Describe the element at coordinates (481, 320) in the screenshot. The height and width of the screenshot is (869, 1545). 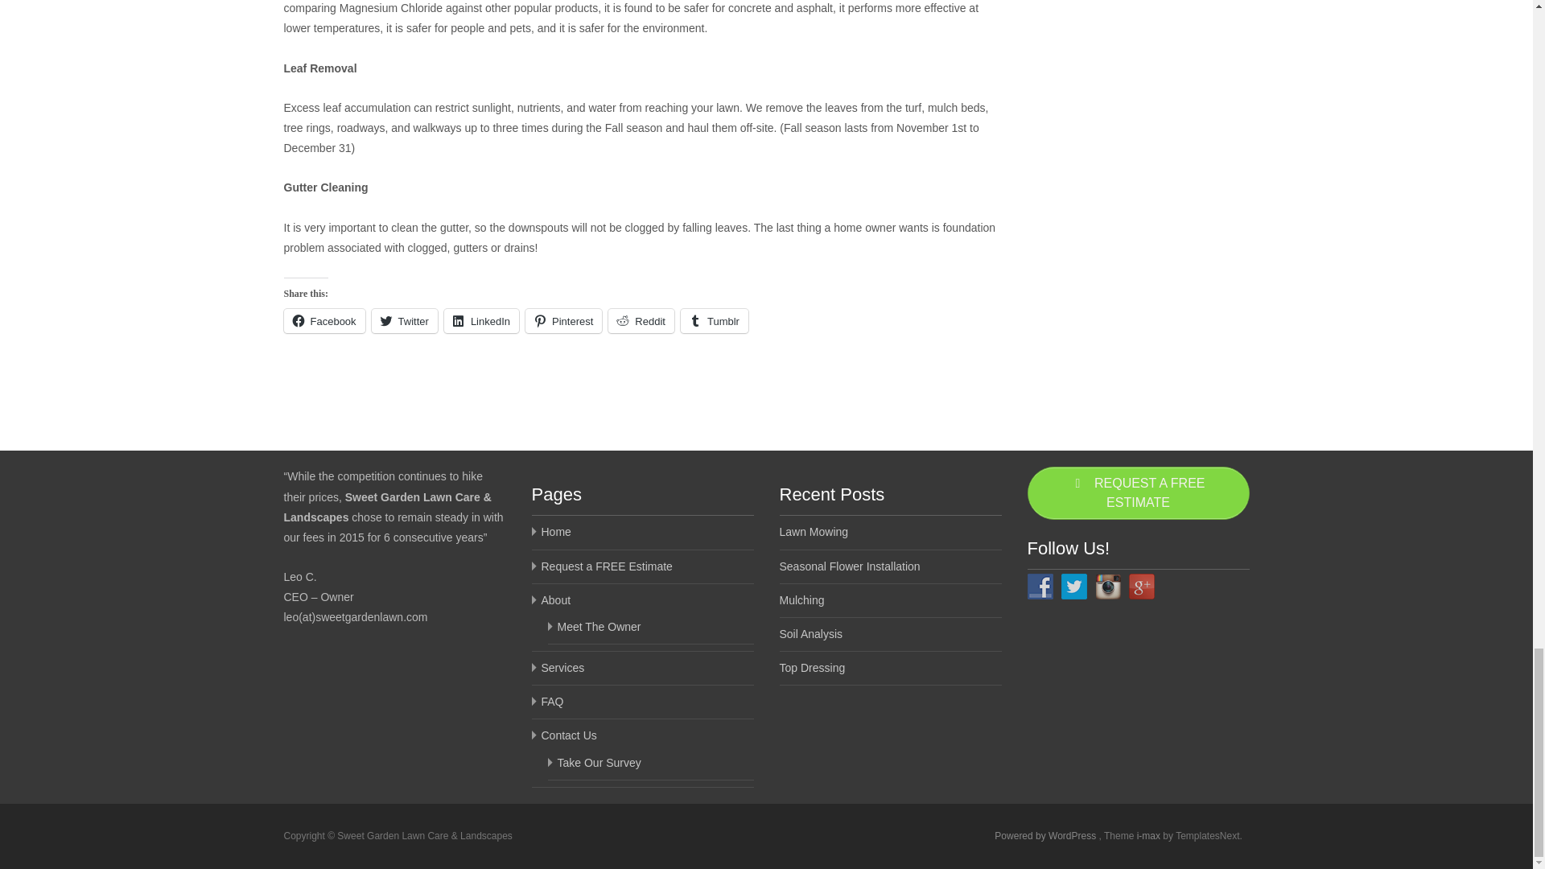
I see `LinkedIn` at that location.